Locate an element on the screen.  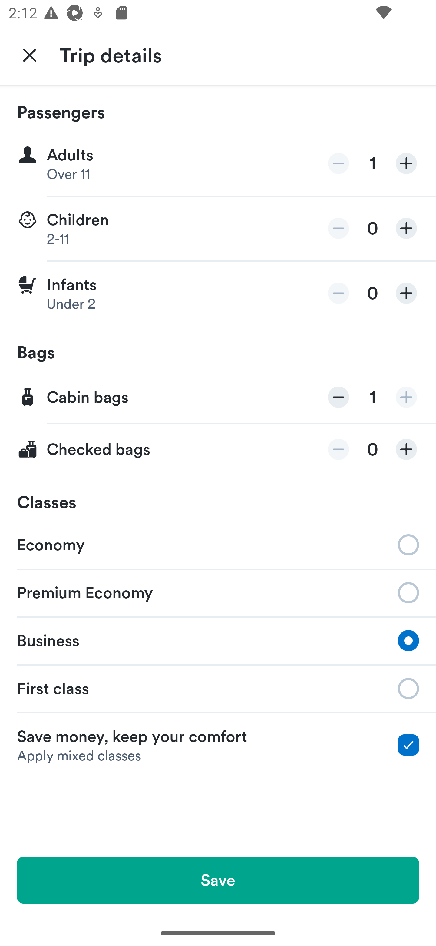
Remove is located at coordinates (339, 164).